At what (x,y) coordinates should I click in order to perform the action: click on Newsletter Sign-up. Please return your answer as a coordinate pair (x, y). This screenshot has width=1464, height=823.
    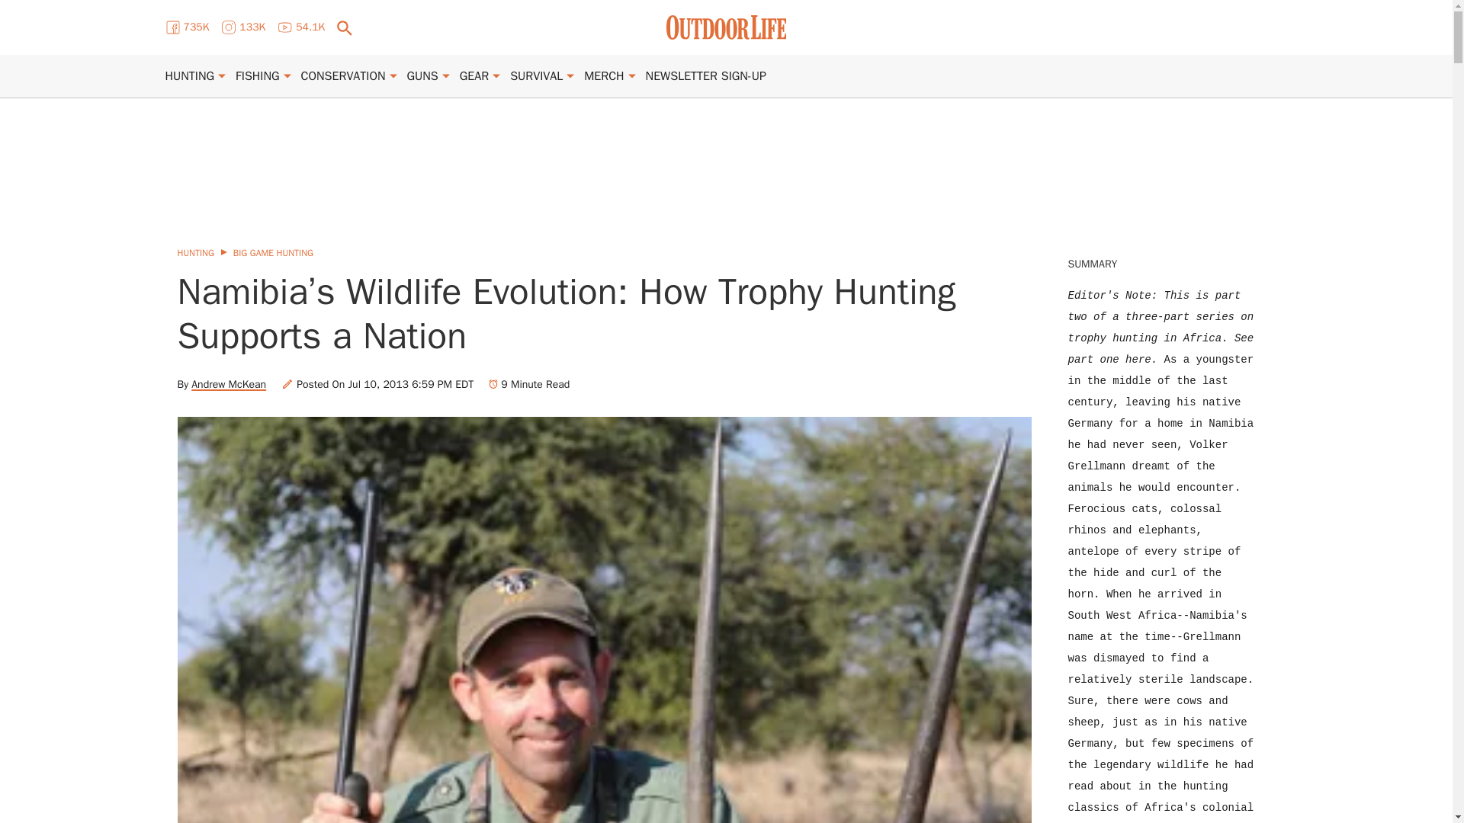
    Looking at the image, I should click on (705, 76).